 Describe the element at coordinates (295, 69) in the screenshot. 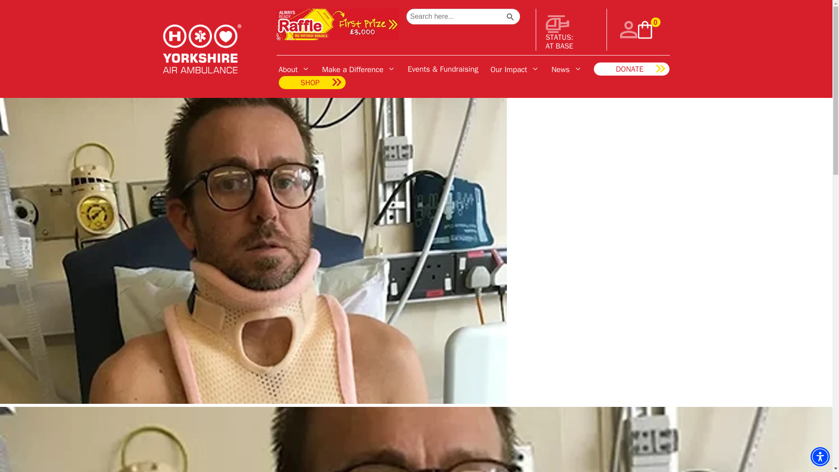

I see `About` at that location.